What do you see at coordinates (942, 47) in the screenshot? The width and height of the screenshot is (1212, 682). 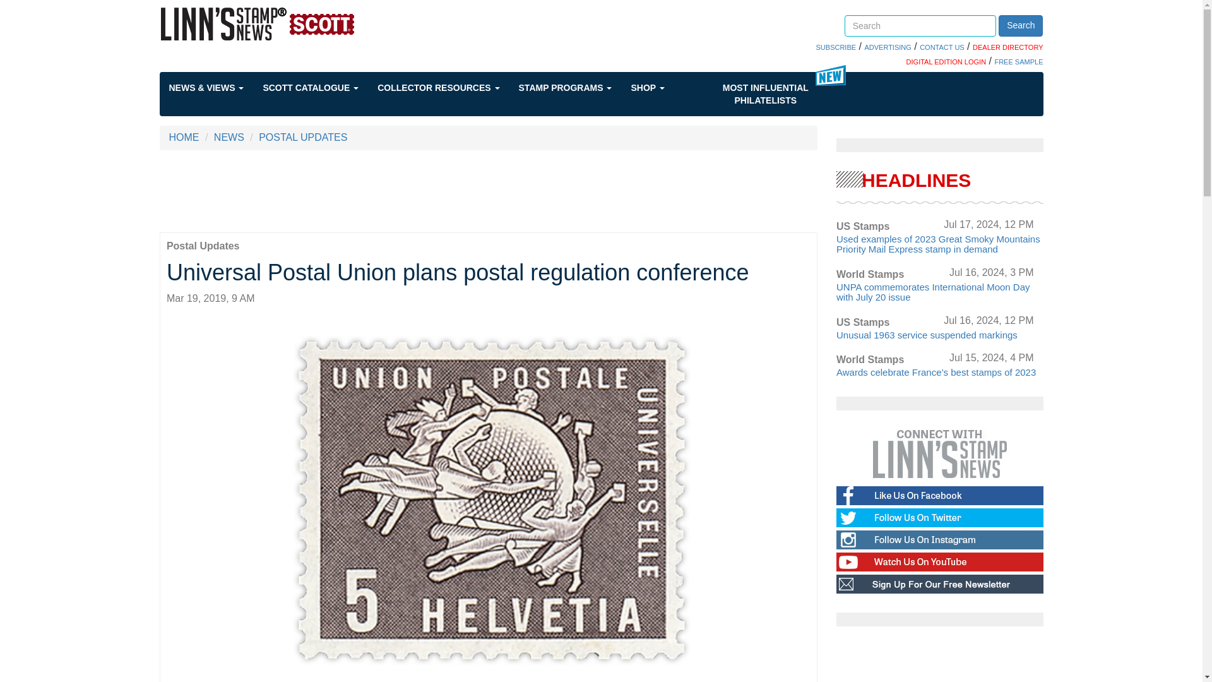 I see `CONTACT US` at bounding box center [942, 47].